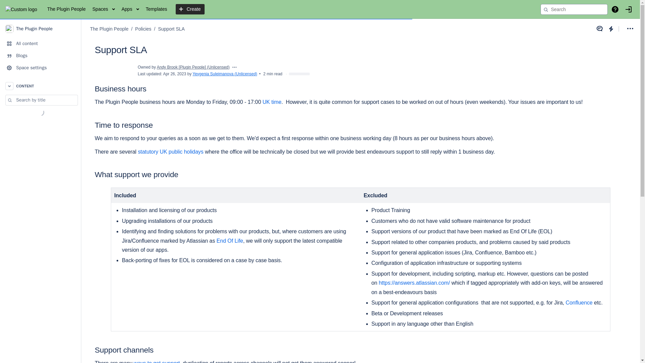  I want to click on Create, so click(190, 9).